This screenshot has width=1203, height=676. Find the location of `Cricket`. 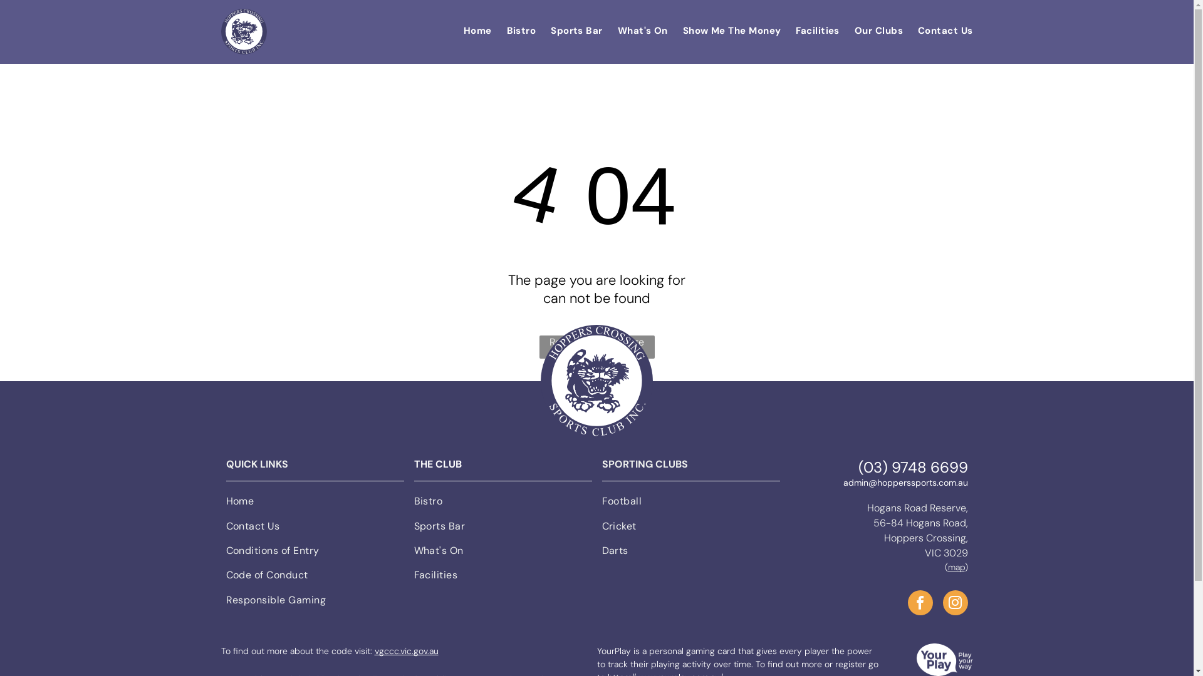

Cricket is located at coordinates (690, 528).